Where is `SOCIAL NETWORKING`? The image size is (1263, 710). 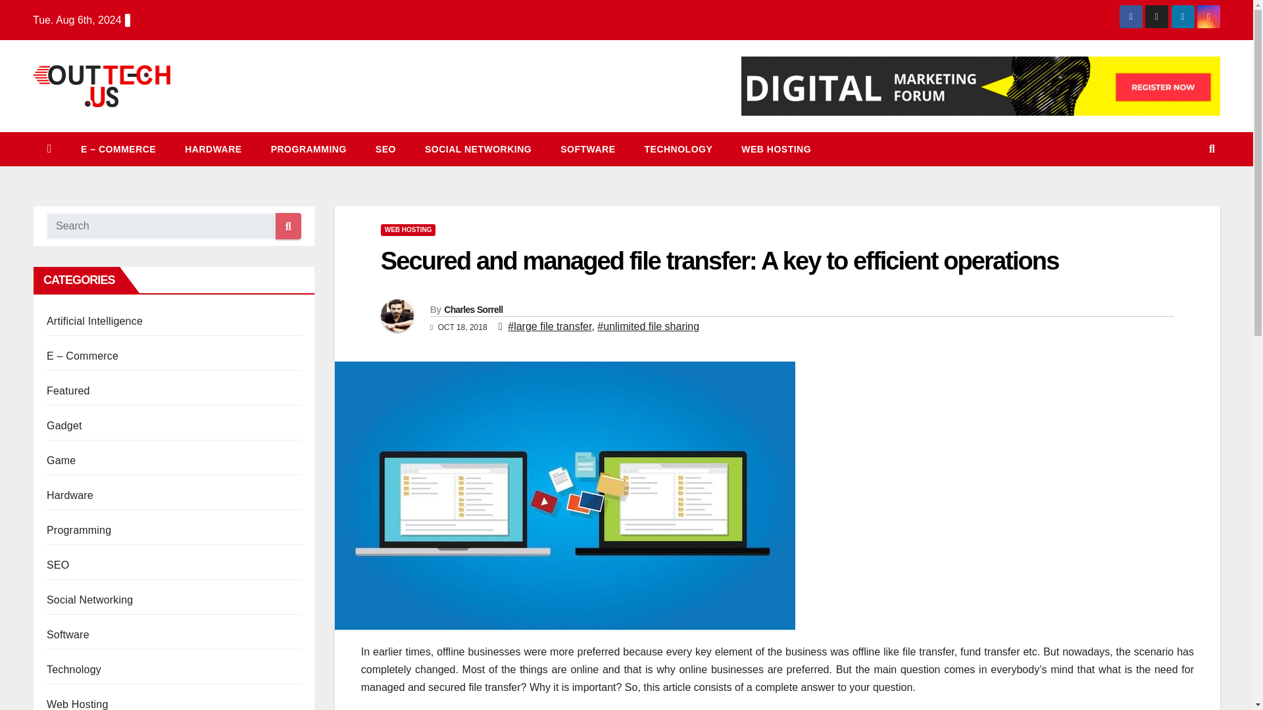
SOCIAL NETWORKING is located at coordinates (478, 149).